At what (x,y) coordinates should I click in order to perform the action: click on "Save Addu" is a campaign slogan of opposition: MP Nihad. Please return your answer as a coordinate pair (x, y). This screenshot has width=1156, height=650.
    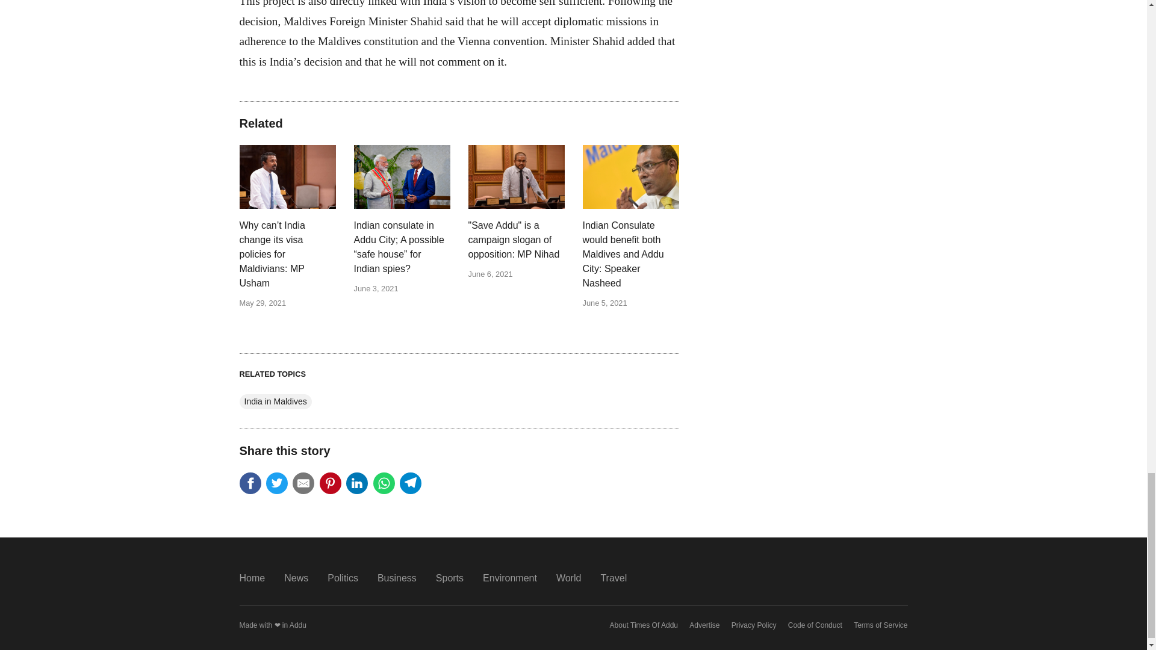
    Looking at the image, I should click on (517, 240).